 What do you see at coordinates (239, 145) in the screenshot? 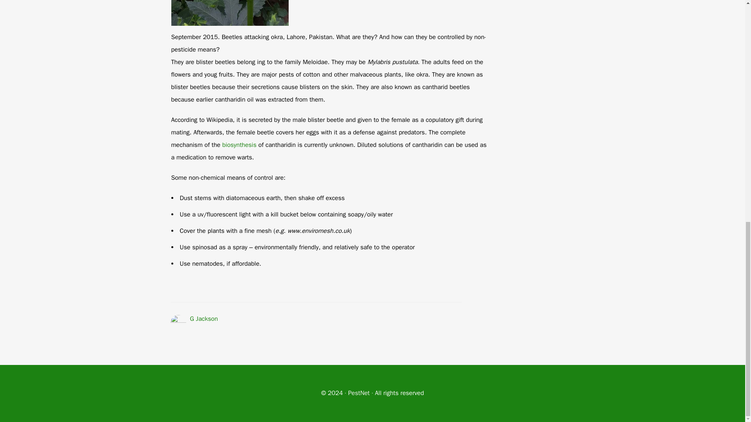
I see `Biosynthesis` at bounding box center [239, 145].